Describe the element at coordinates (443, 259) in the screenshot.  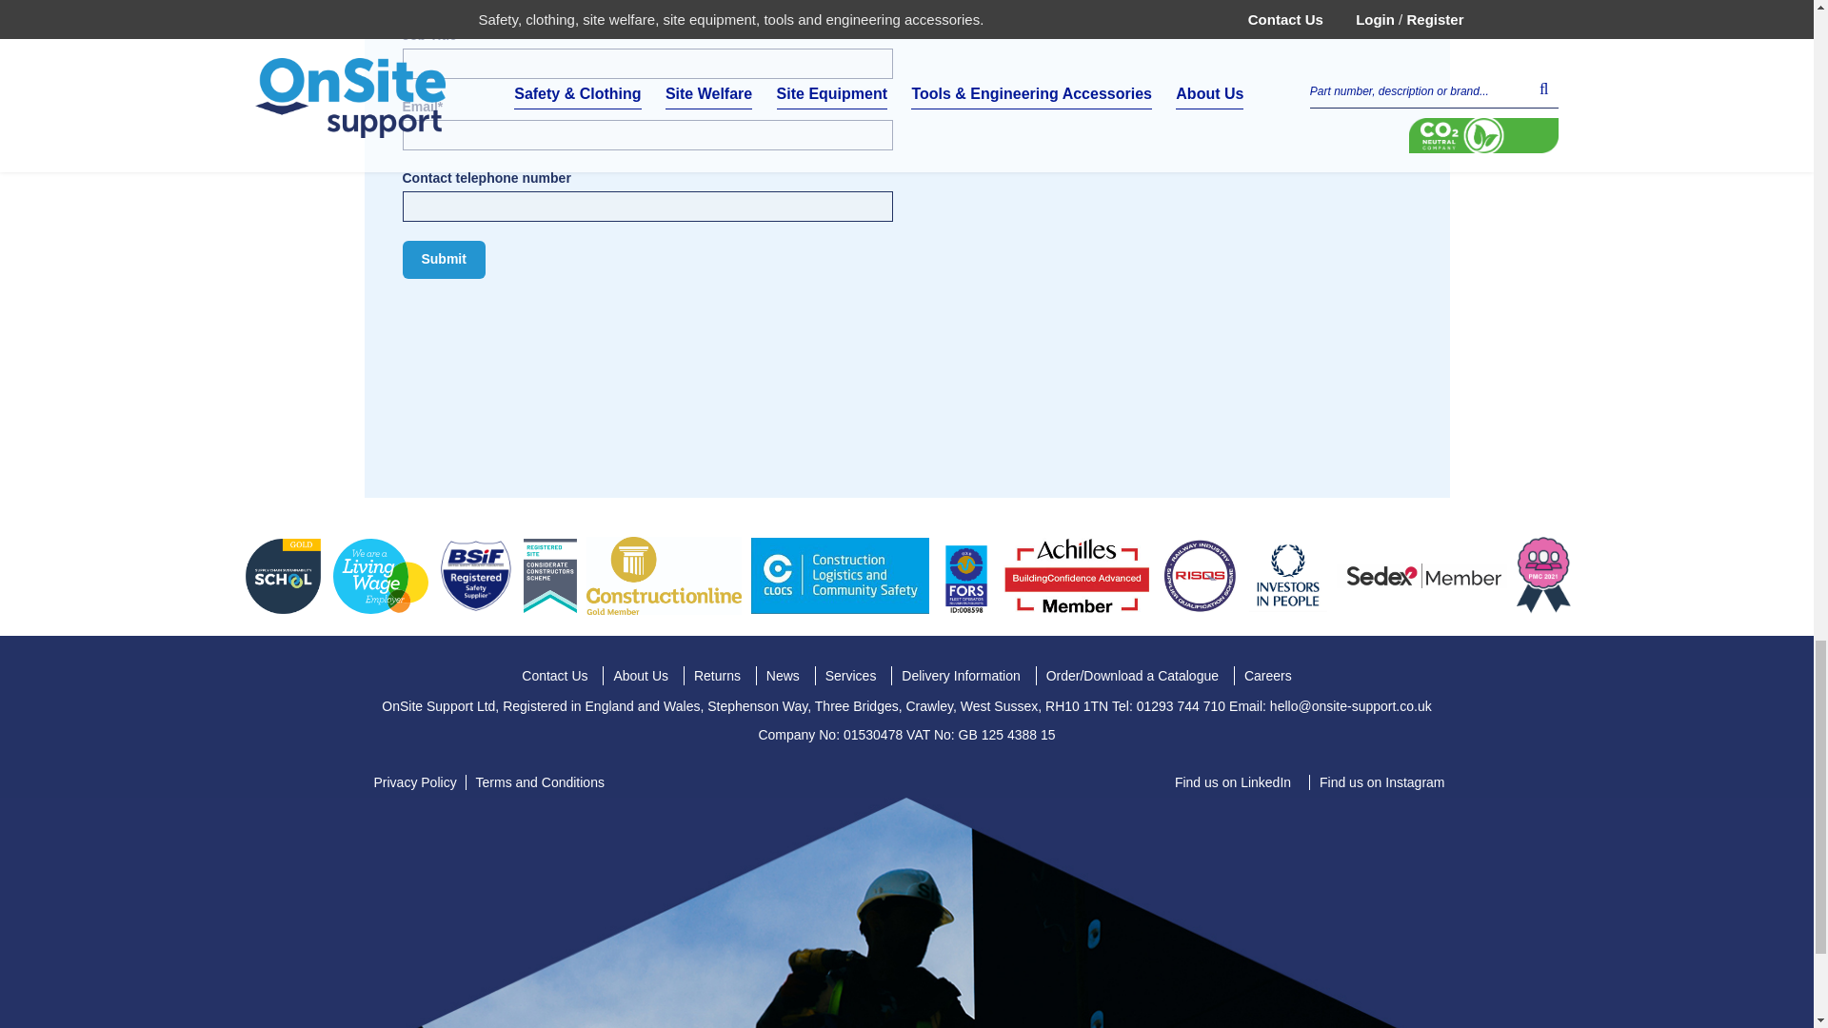
I see `Submit` at that location.